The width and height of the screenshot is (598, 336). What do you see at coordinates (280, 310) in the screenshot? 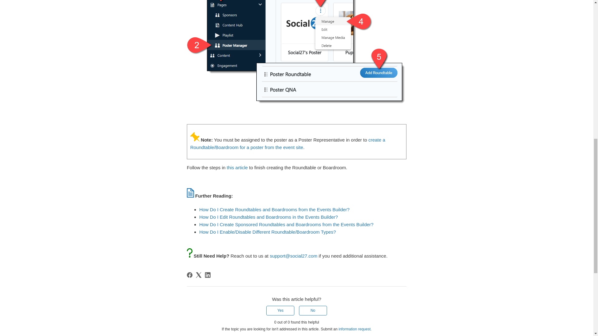
I see `Yes` at bounding box center [280, 310].